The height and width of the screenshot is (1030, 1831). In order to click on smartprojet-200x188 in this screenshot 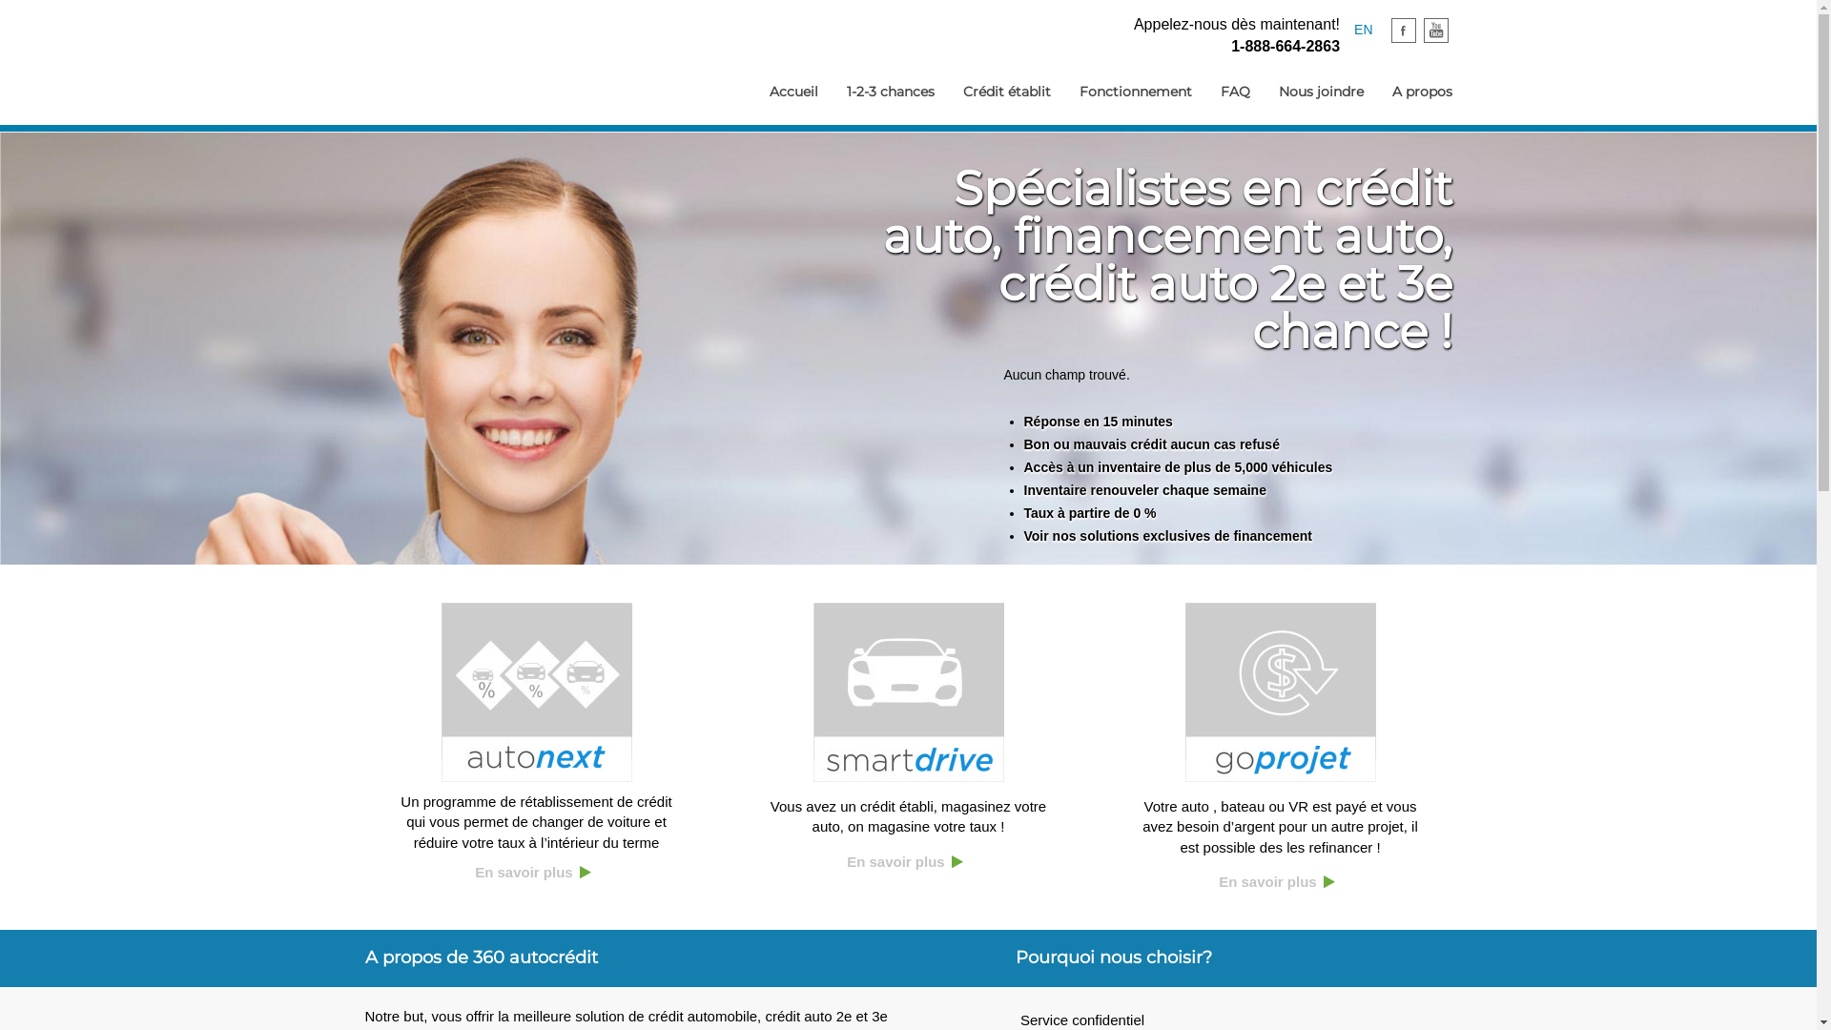, I will do `click(908, 692)`.